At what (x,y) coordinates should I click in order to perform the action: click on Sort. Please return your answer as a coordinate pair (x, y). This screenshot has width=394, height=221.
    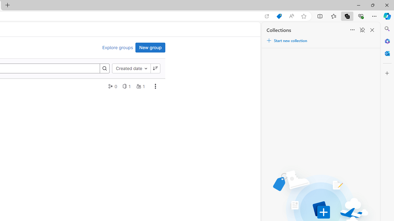
    Looking at the image, I should click on (352, 30).